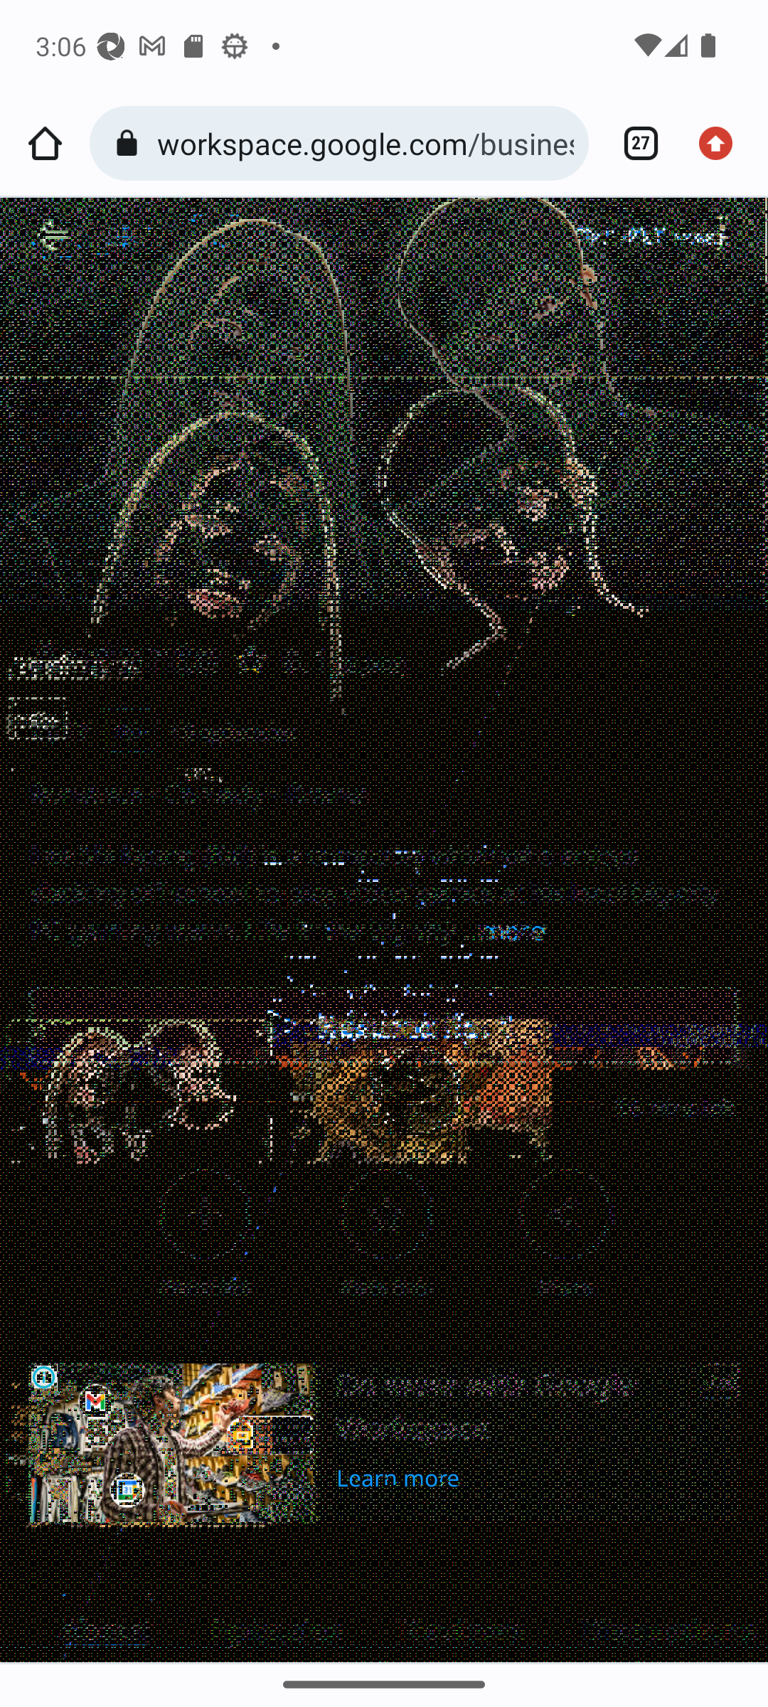  Describe the element at coordinates (131, 144) in the screenshot. I see `Connection is secure` at that location.